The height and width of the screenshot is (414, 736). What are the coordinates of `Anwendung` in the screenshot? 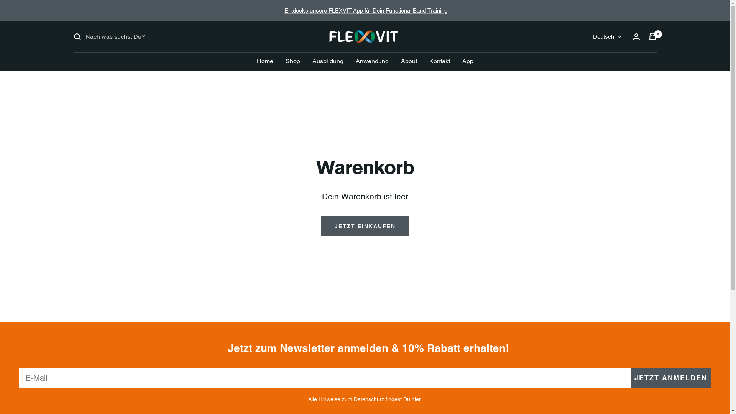 It's located at (372, 61).